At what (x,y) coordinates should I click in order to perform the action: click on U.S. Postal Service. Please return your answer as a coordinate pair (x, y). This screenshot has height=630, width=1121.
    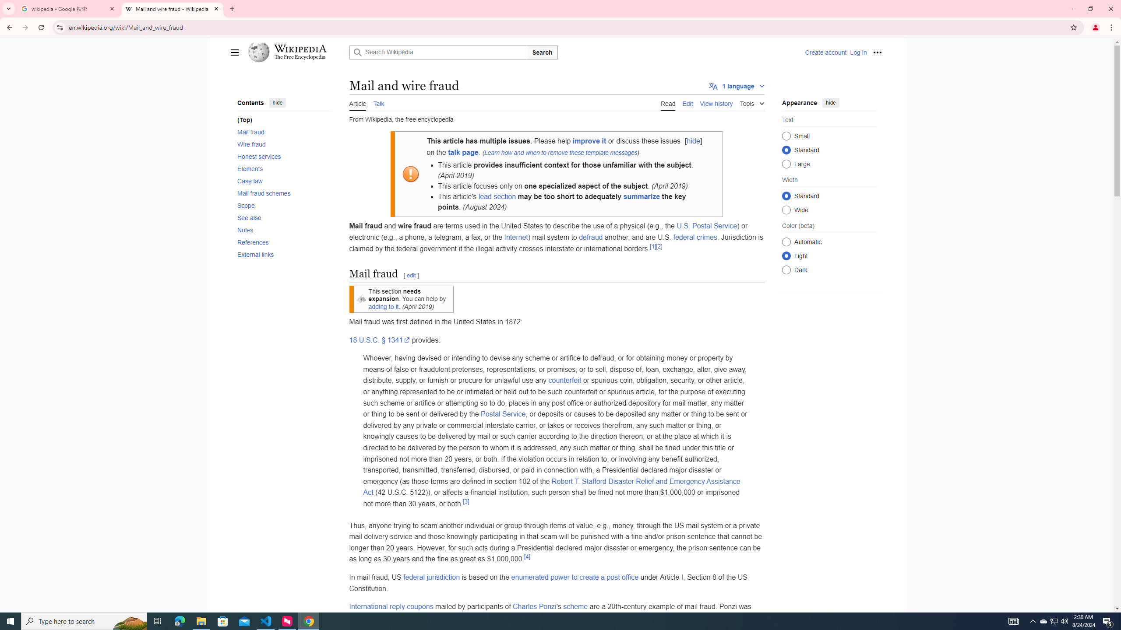
    Looking at the image, I should click on (707, 226).